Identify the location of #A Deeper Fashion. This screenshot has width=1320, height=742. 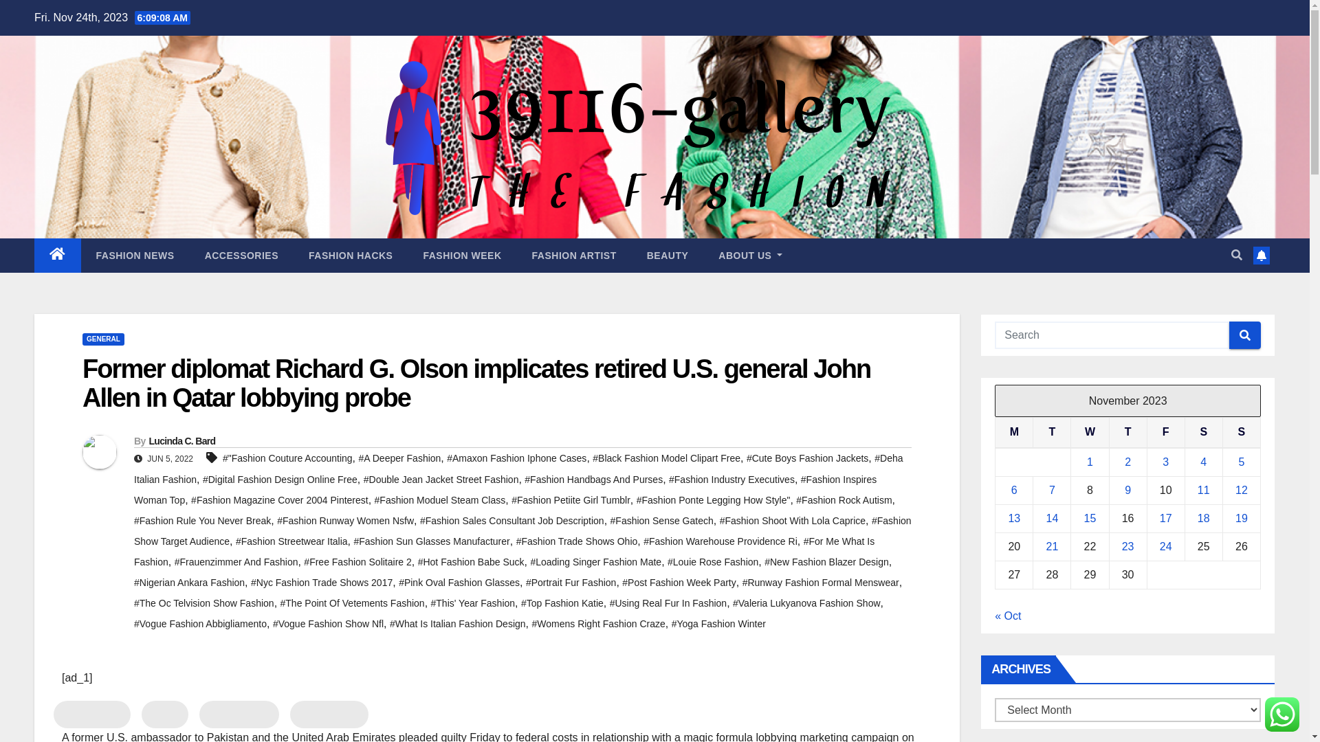
(400, 458).